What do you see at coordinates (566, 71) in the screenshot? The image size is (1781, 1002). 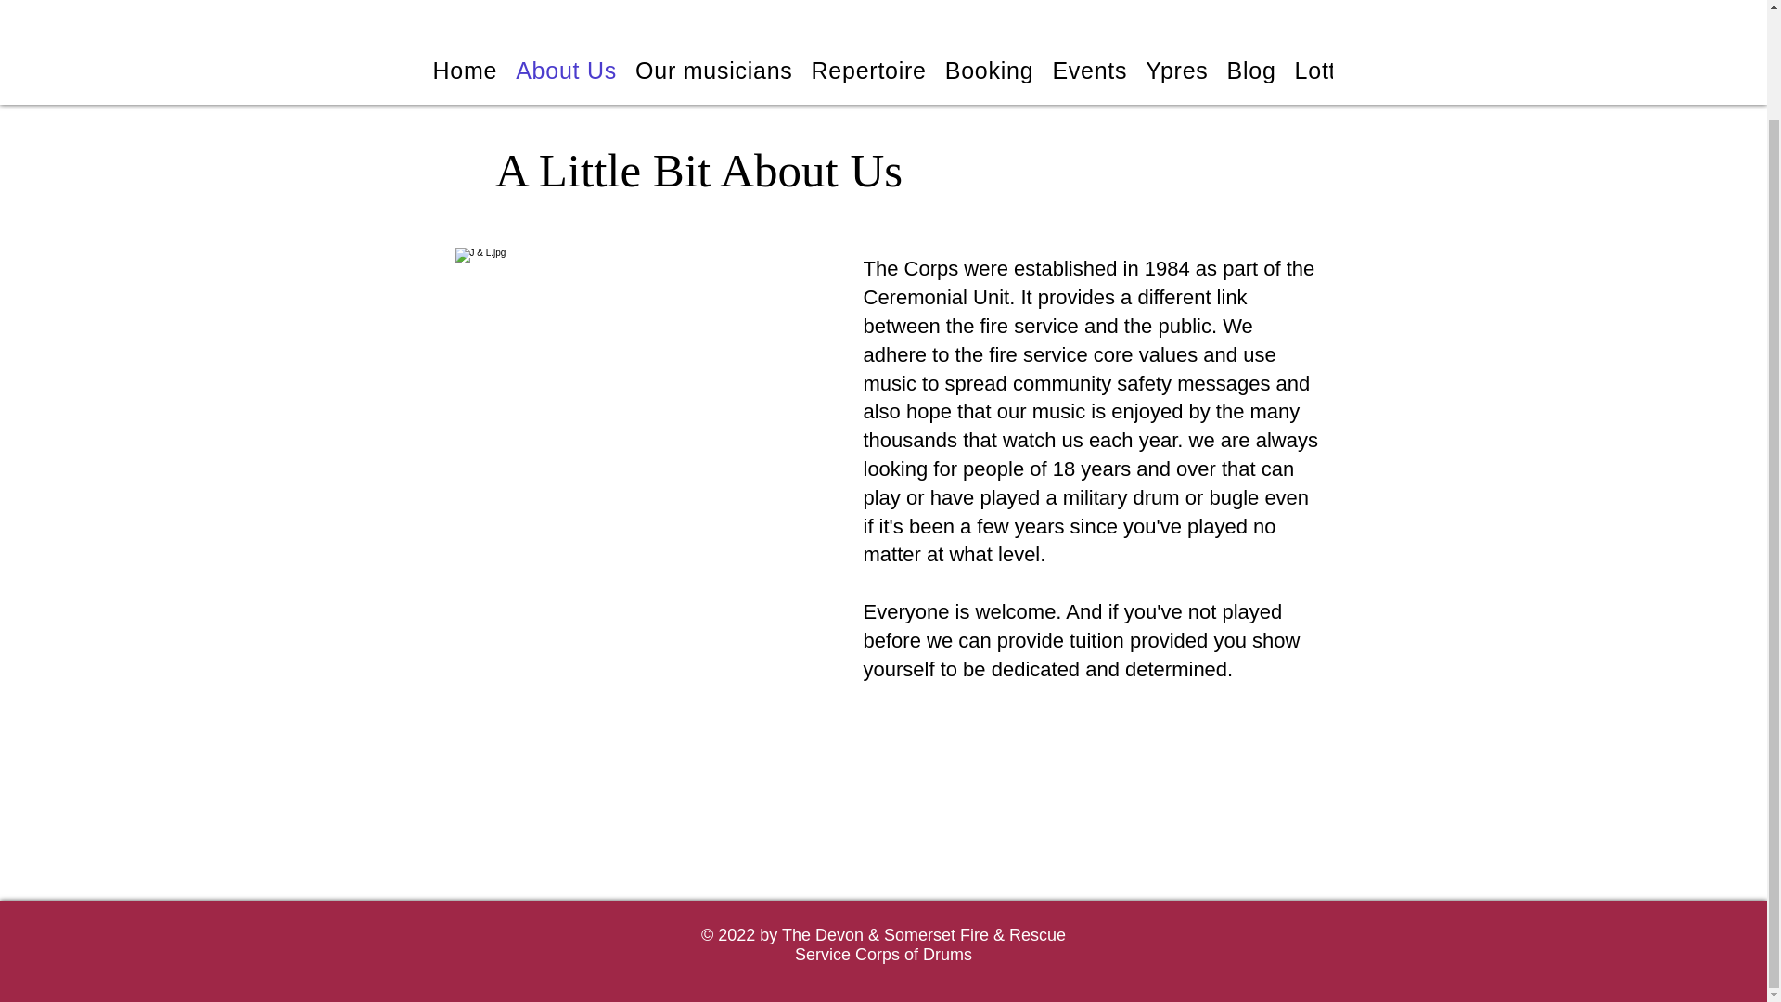 I see `About Us` at bounding box center [566, 71].